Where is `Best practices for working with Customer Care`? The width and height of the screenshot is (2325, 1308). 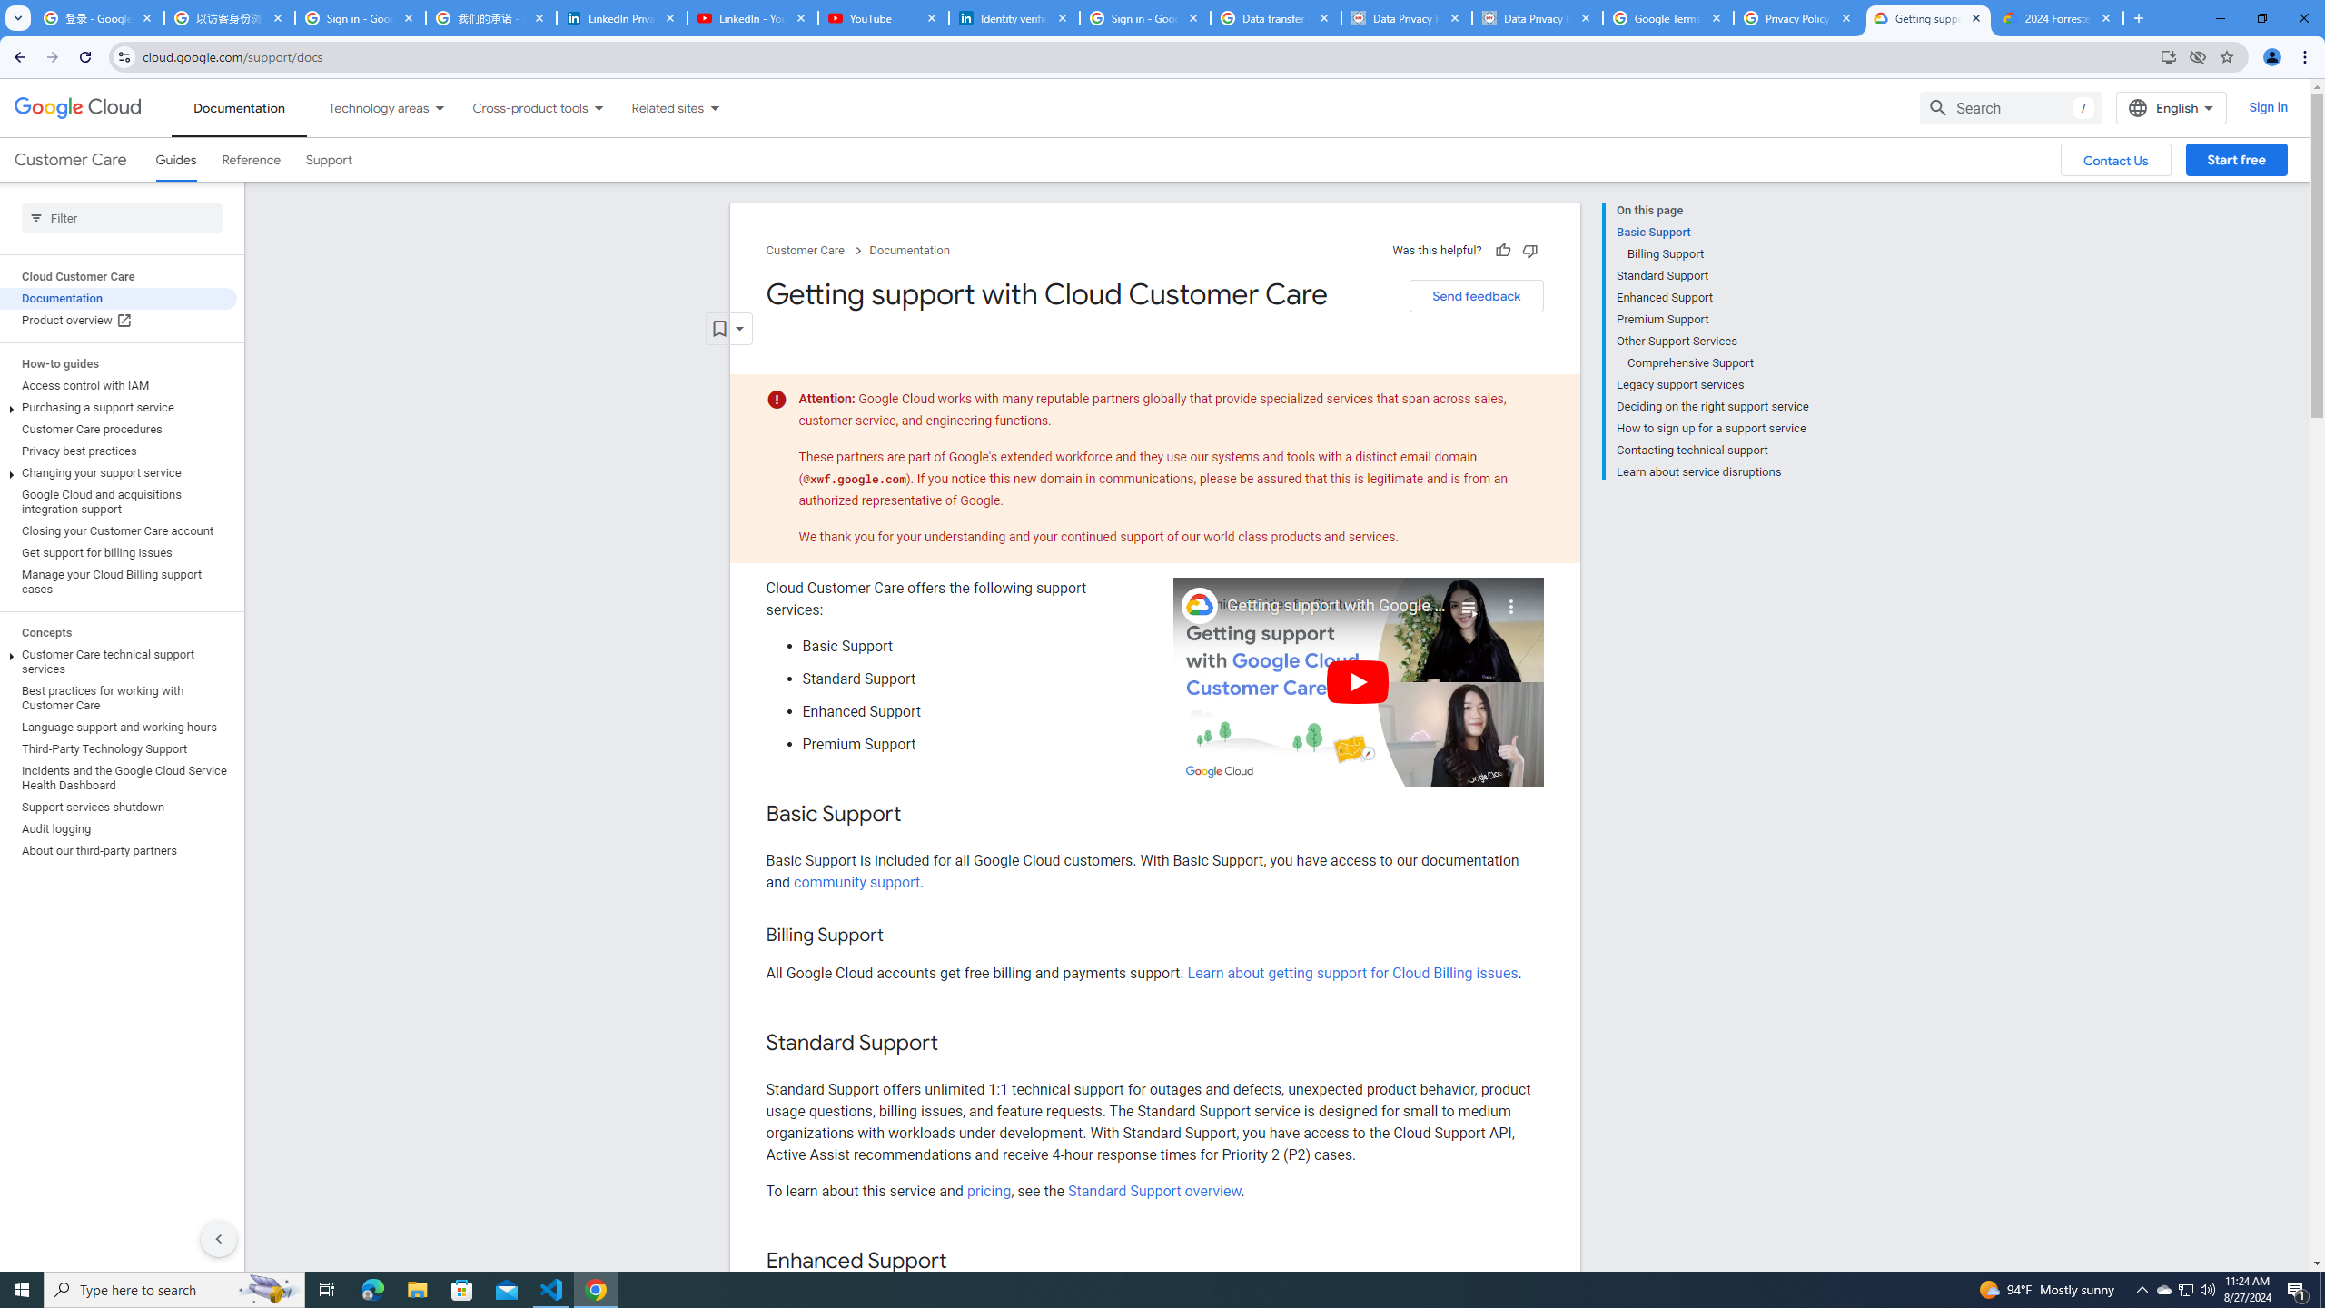
Best practices for working with Customer Care is located at coordinates (118, 698).